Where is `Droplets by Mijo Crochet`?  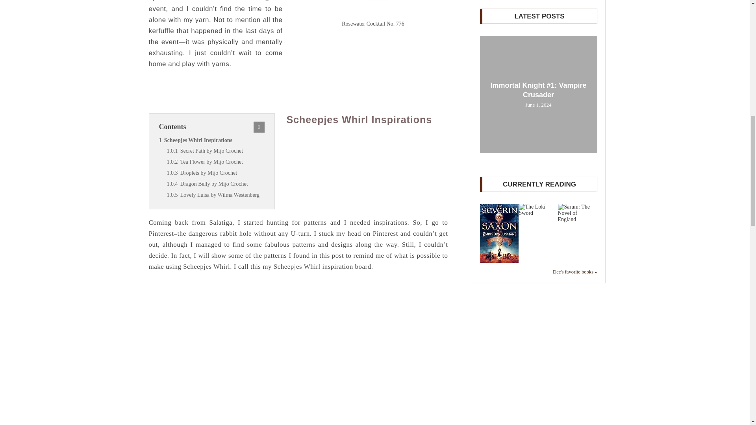
Droplets by Mijo Crochet is located at coordinates (216, 173).